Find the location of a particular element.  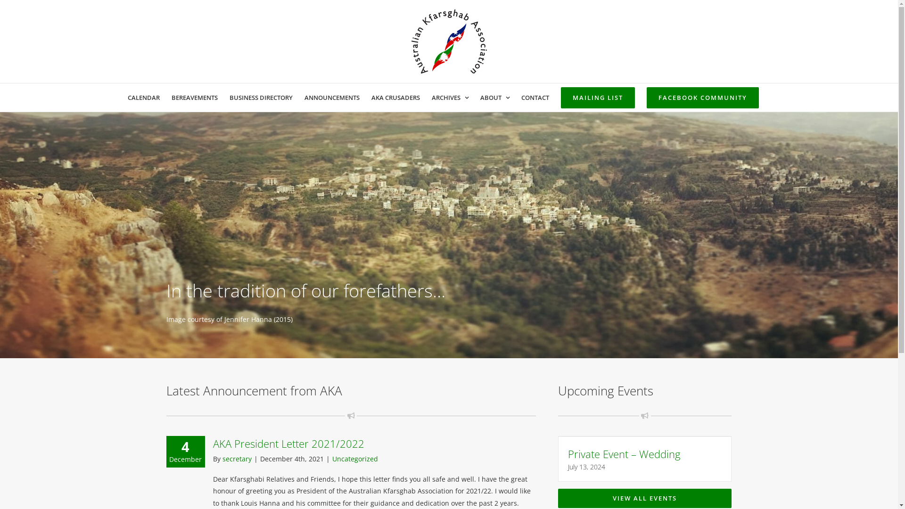

CALENDAR is located at coordinates (143, 98).